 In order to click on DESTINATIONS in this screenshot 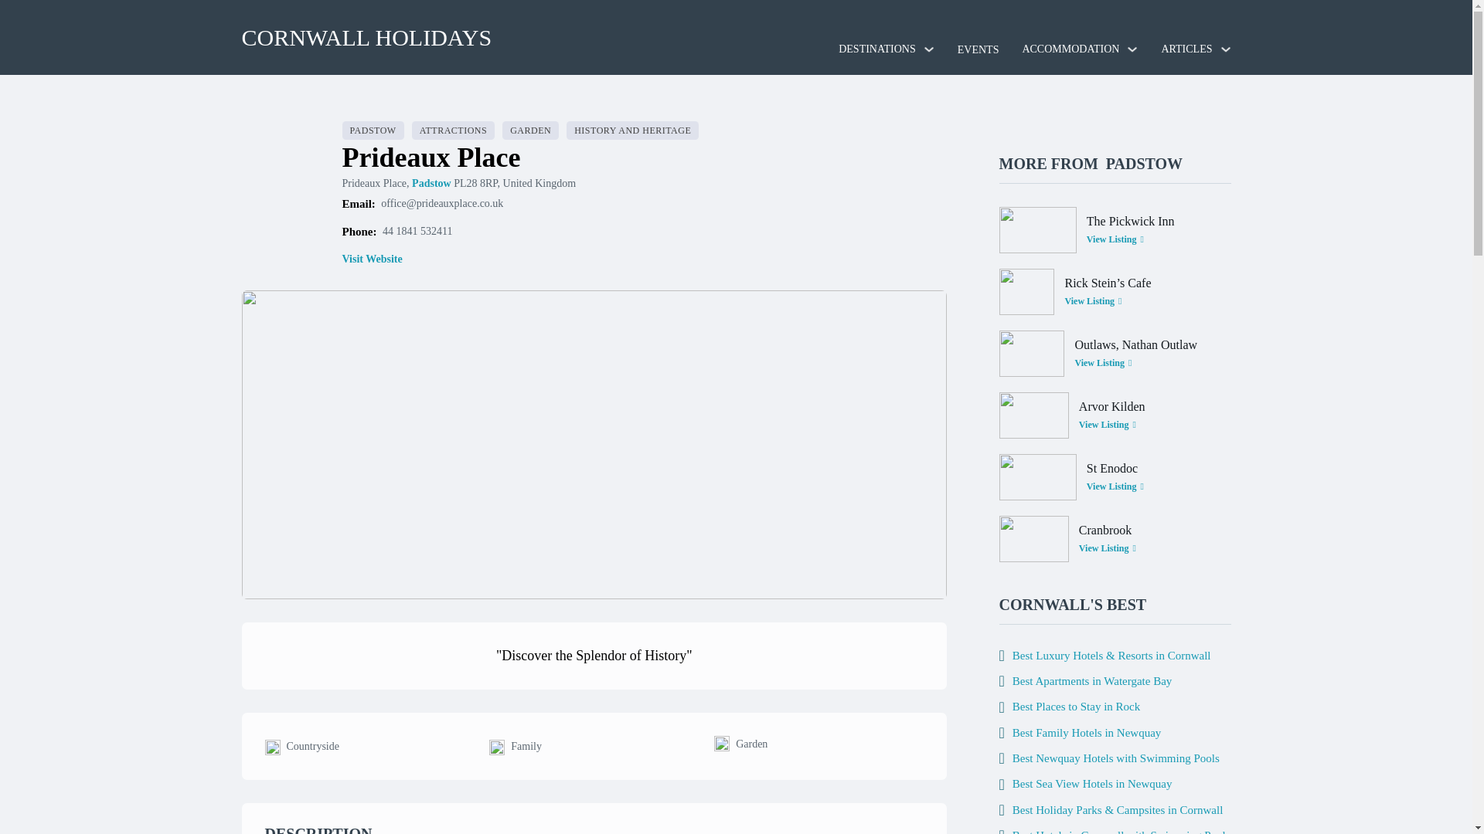, I will do `click(876, 49)`.